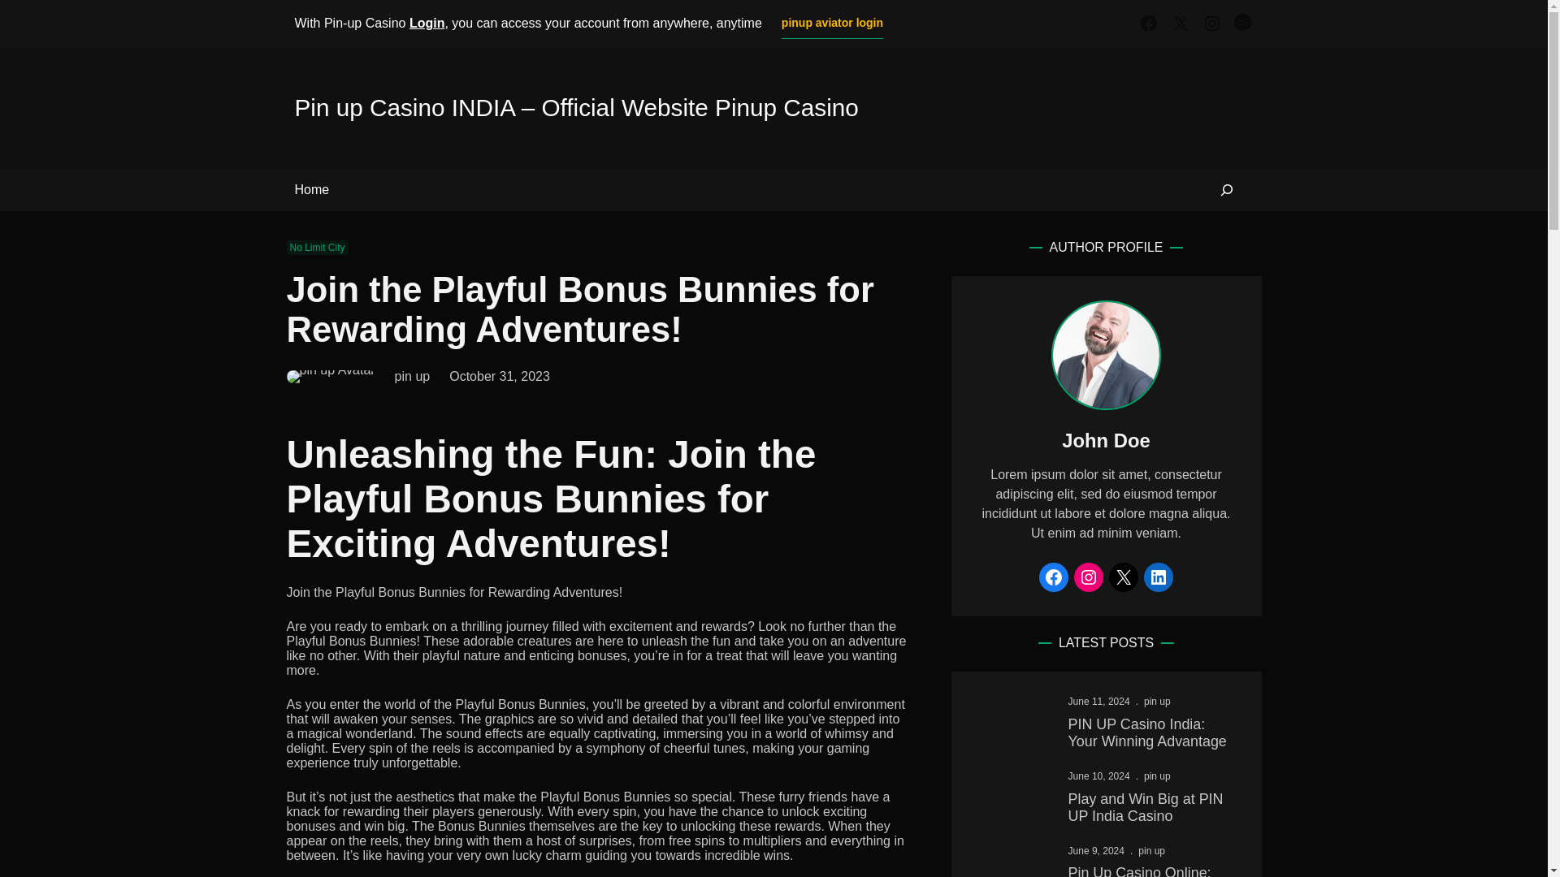 Image resolution: width=1560 pixels, height=877 pixels. What do you see at coordinates (1124, 577) in the screenshot?
I see `X` at bounding box center [1124, 577].